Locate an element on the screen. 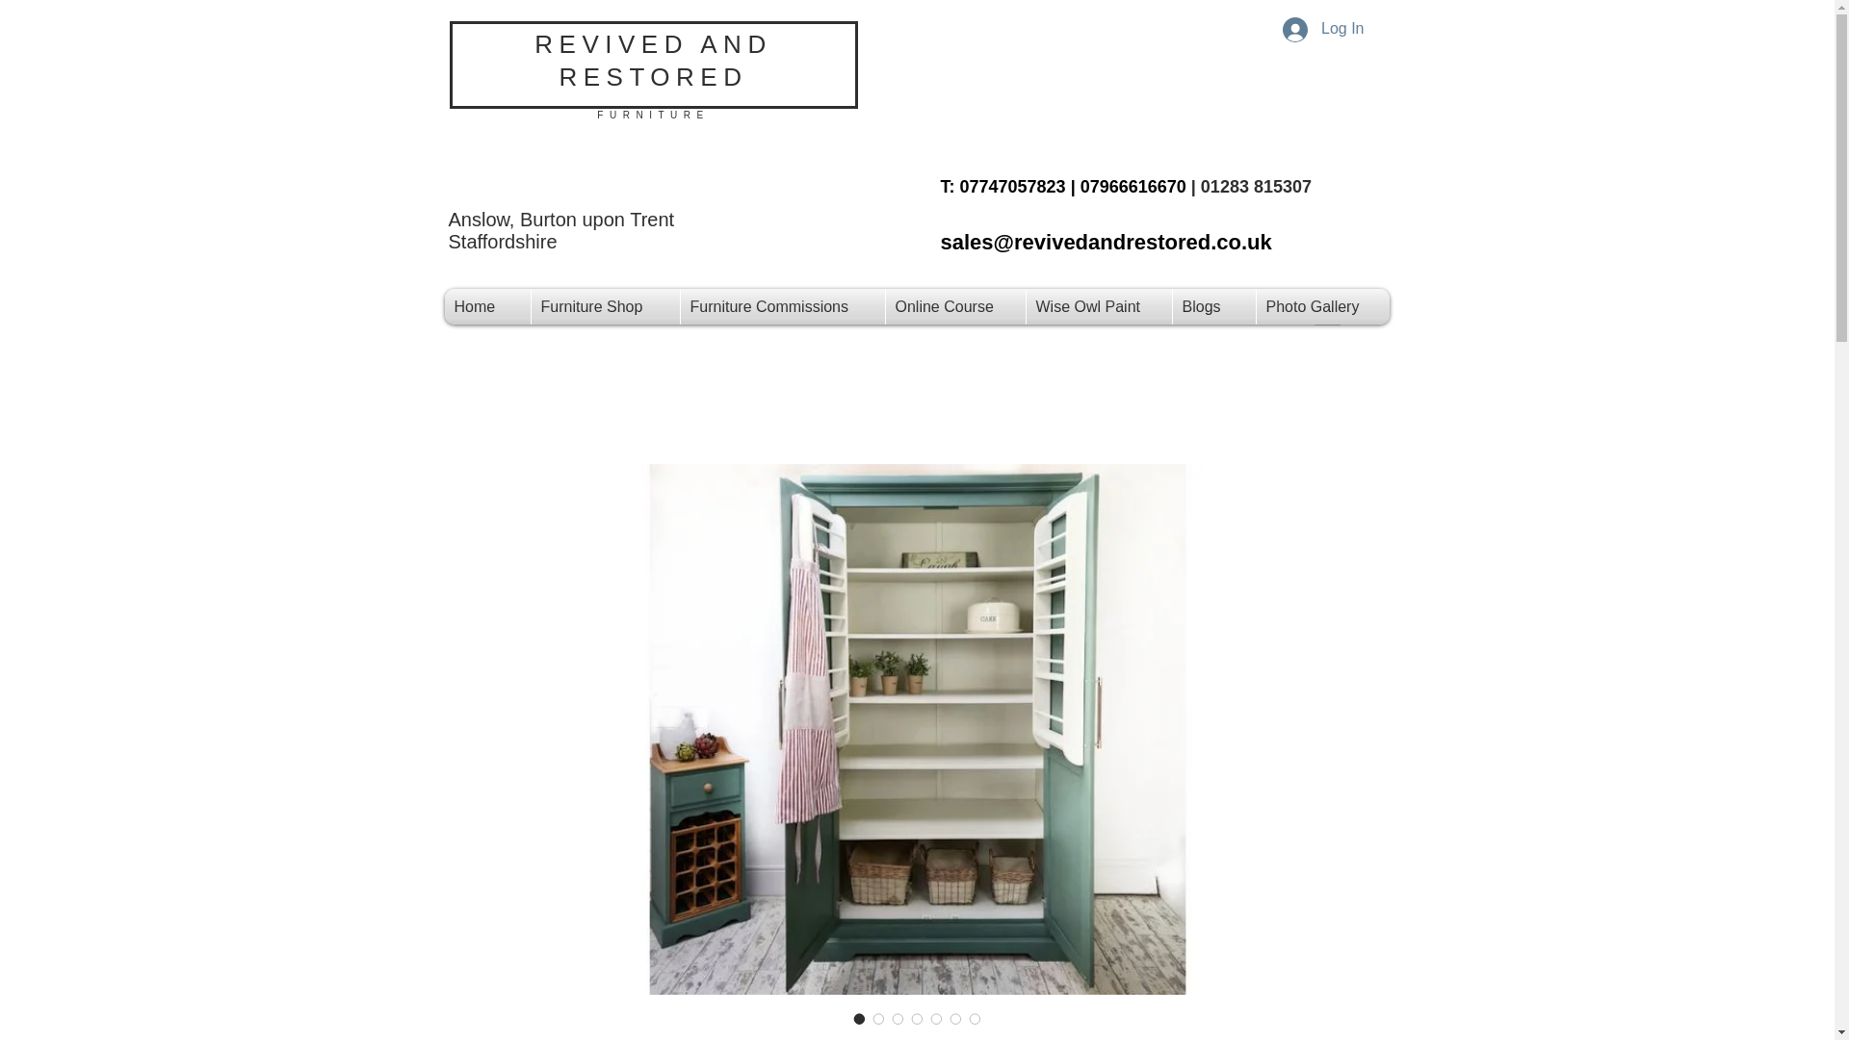 The image size is (1849, 1040). Online Course is located at coordinates (955, 306).